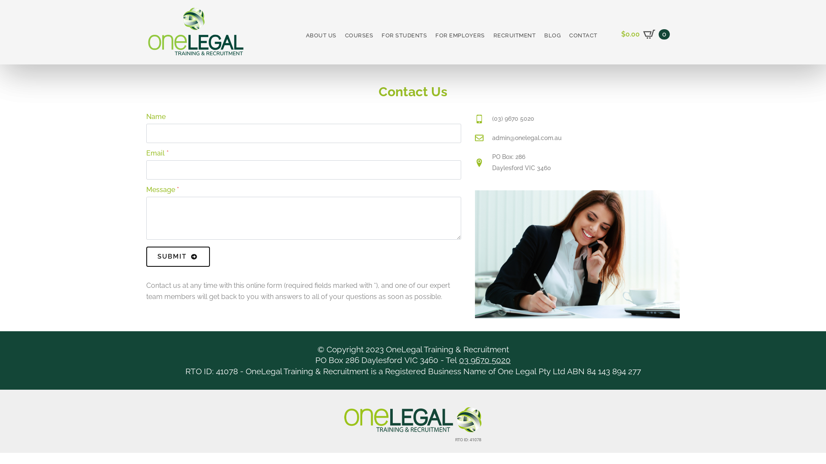 The height and width of the screenshot is (464, 826). I want to click on COURSES, so click(359, 35).